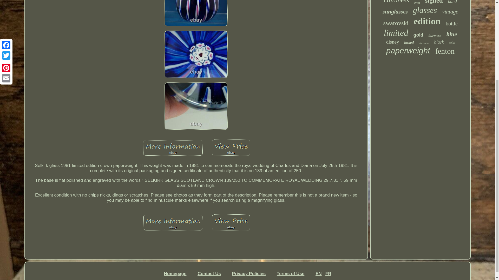  Describe the element at coordinates (196, 106) in the screenshot. I see `Selkirk glass 1981 limited edition crown paperweight` at that location.